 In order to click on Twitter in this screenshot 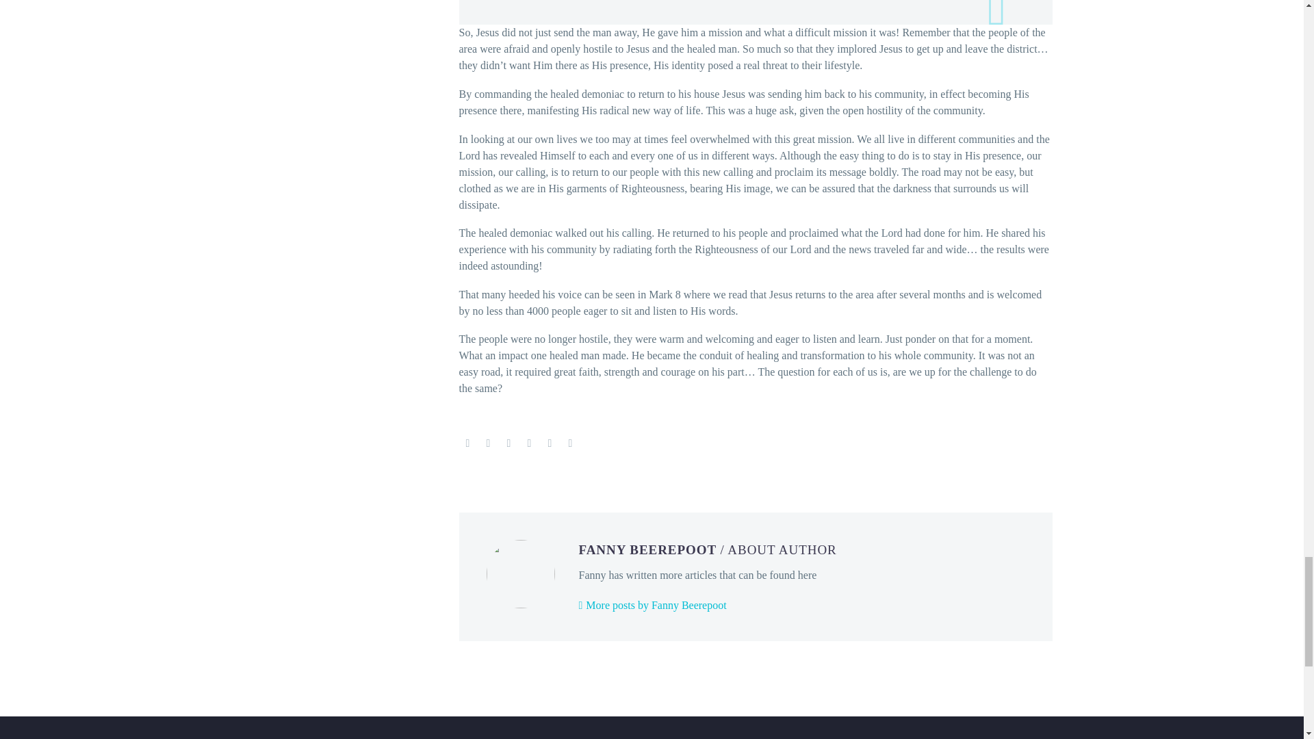, I will do `click(489, 443)`.